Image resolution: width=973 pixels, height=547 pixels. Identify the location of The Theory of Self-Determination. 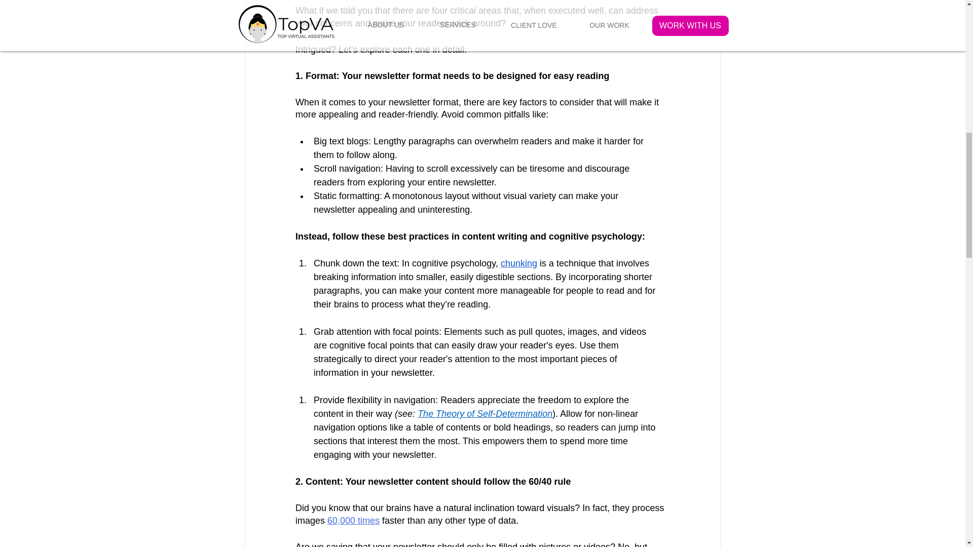
(484, 413).